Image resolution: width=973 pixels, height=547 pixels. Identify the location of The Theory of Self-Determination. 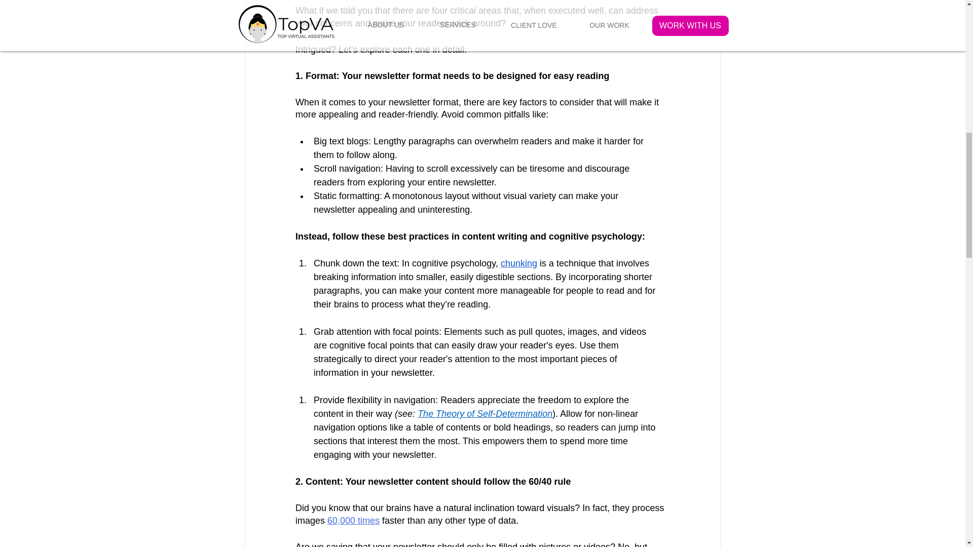
(484, 413).